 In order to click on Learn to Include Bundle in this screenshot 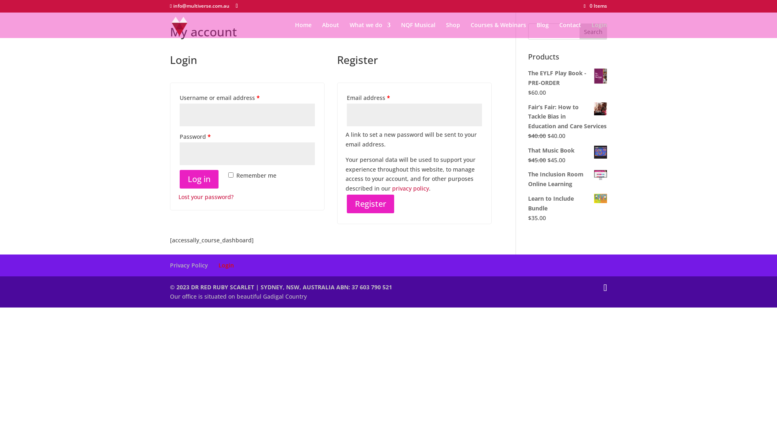, I will do `click(567, 204)`.